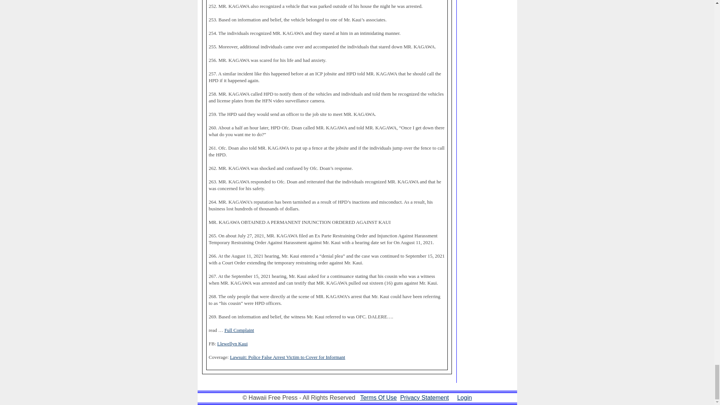  Describe the element at coordinates (464, 397) in the screenshot. I see `Login` at that location.